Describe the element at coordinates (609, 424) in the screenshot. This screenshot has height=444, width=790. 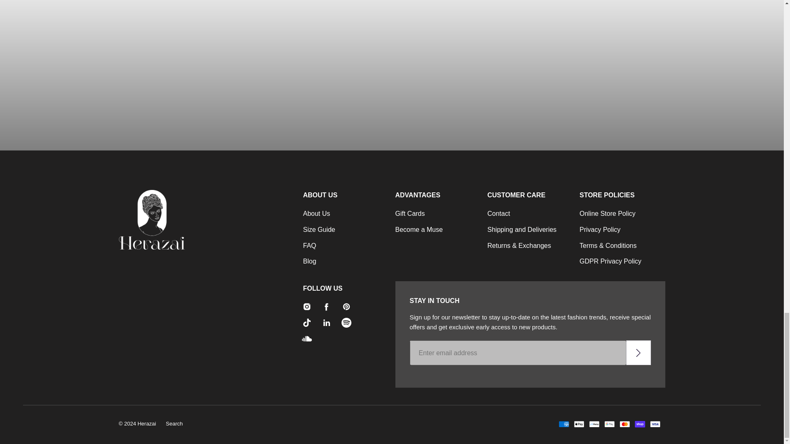
I see `Google Pay` at that location.